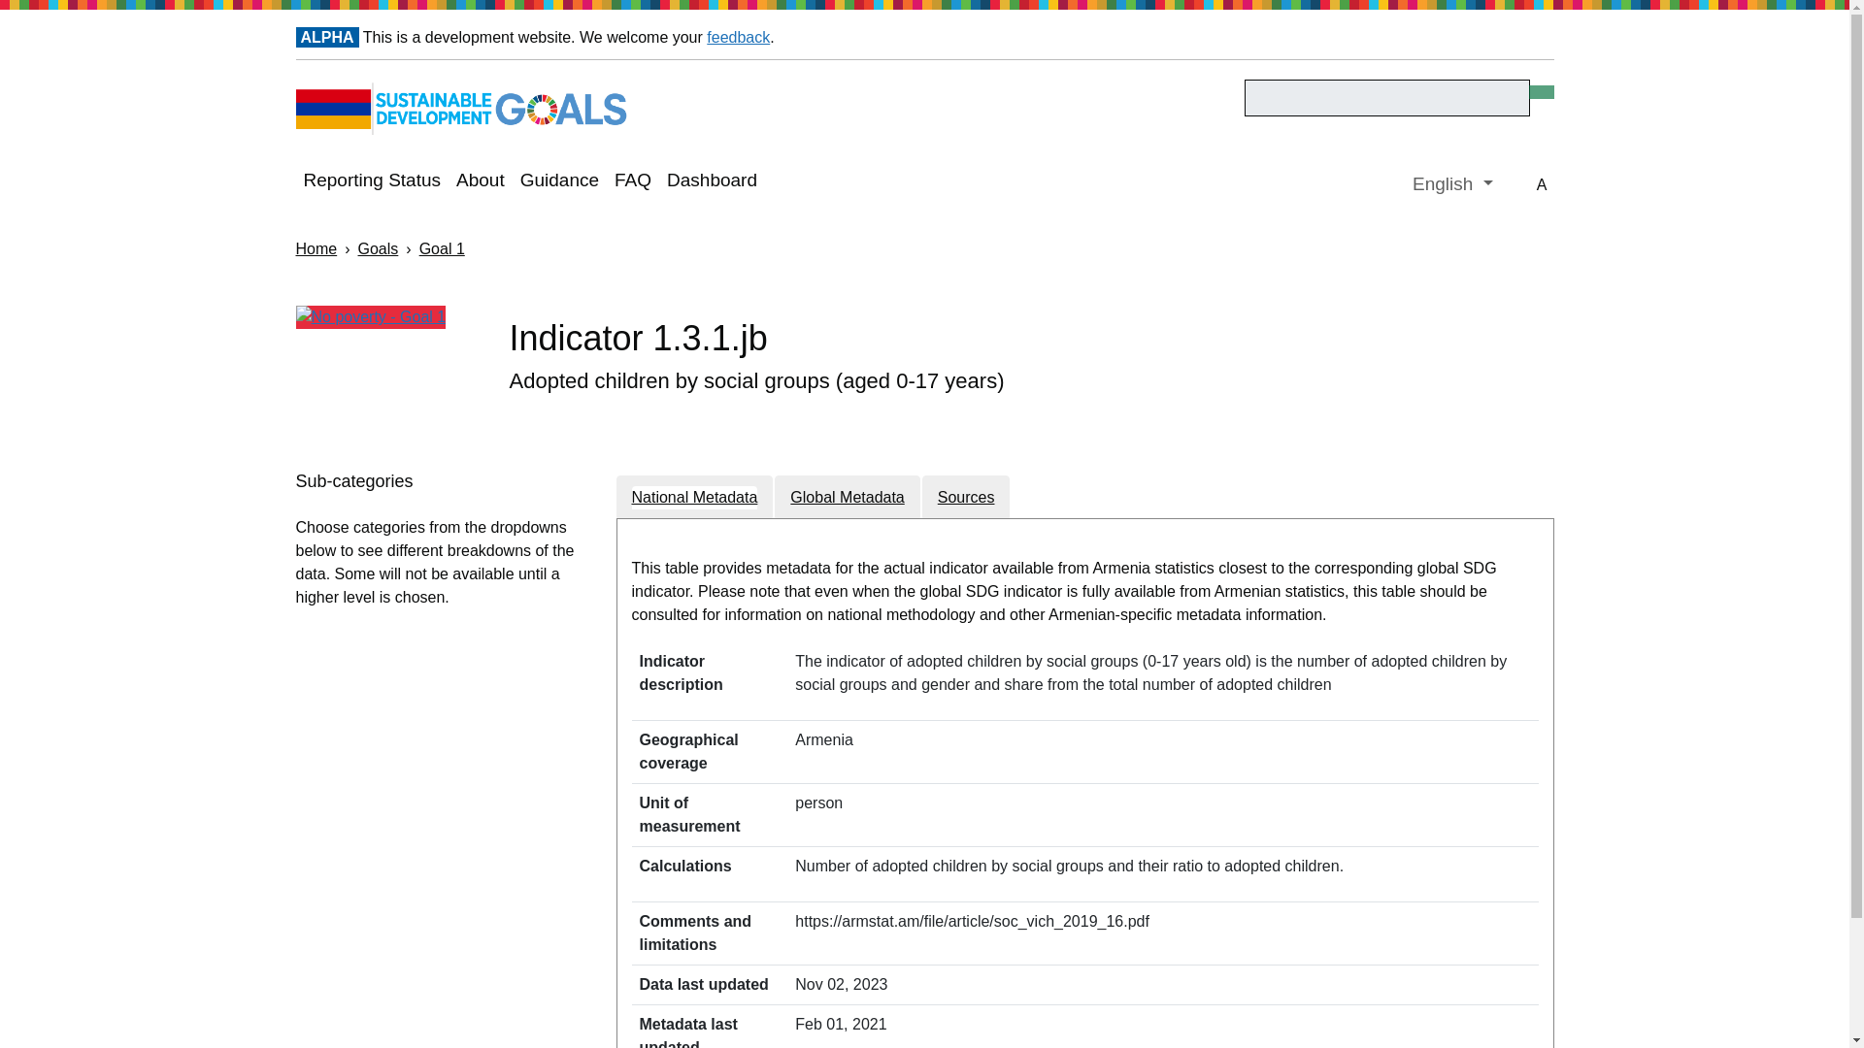 The height and width of the screenshot is (1048, 1864). What do you see at coordinates (442, 248) in the screenshot?
I see `Goal 1` at bounding box center [442, 248].